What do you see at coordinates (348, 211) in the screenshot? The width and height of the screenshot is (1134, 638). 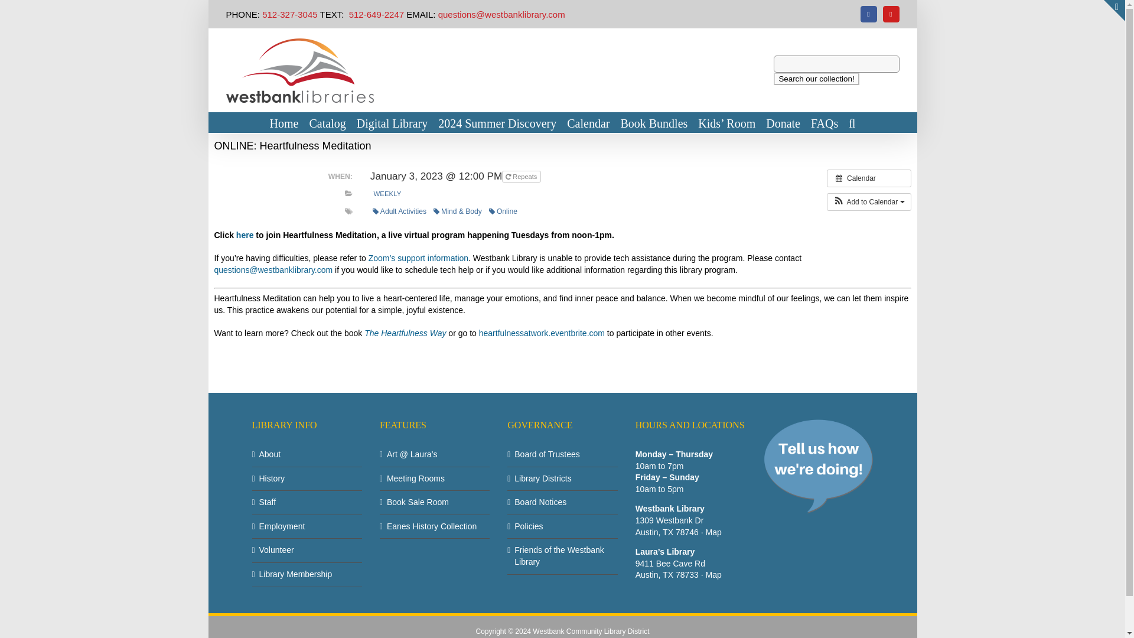 I see `Tags` at bounding box center [348, 211].